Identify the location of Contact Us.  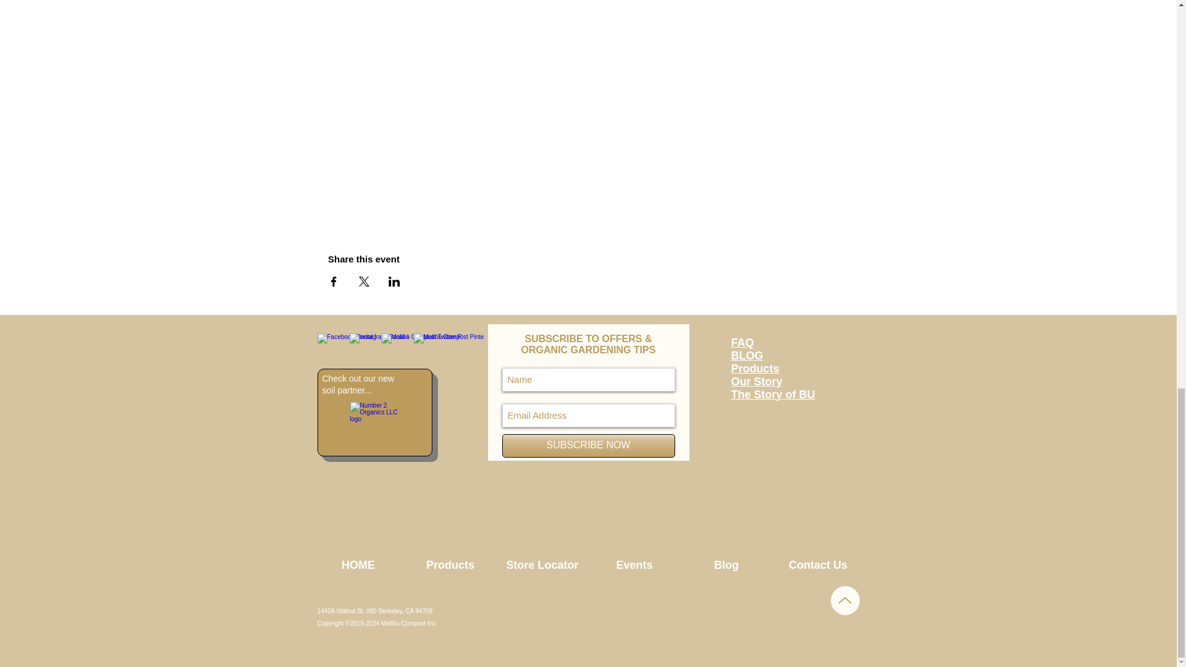
(817, 564).